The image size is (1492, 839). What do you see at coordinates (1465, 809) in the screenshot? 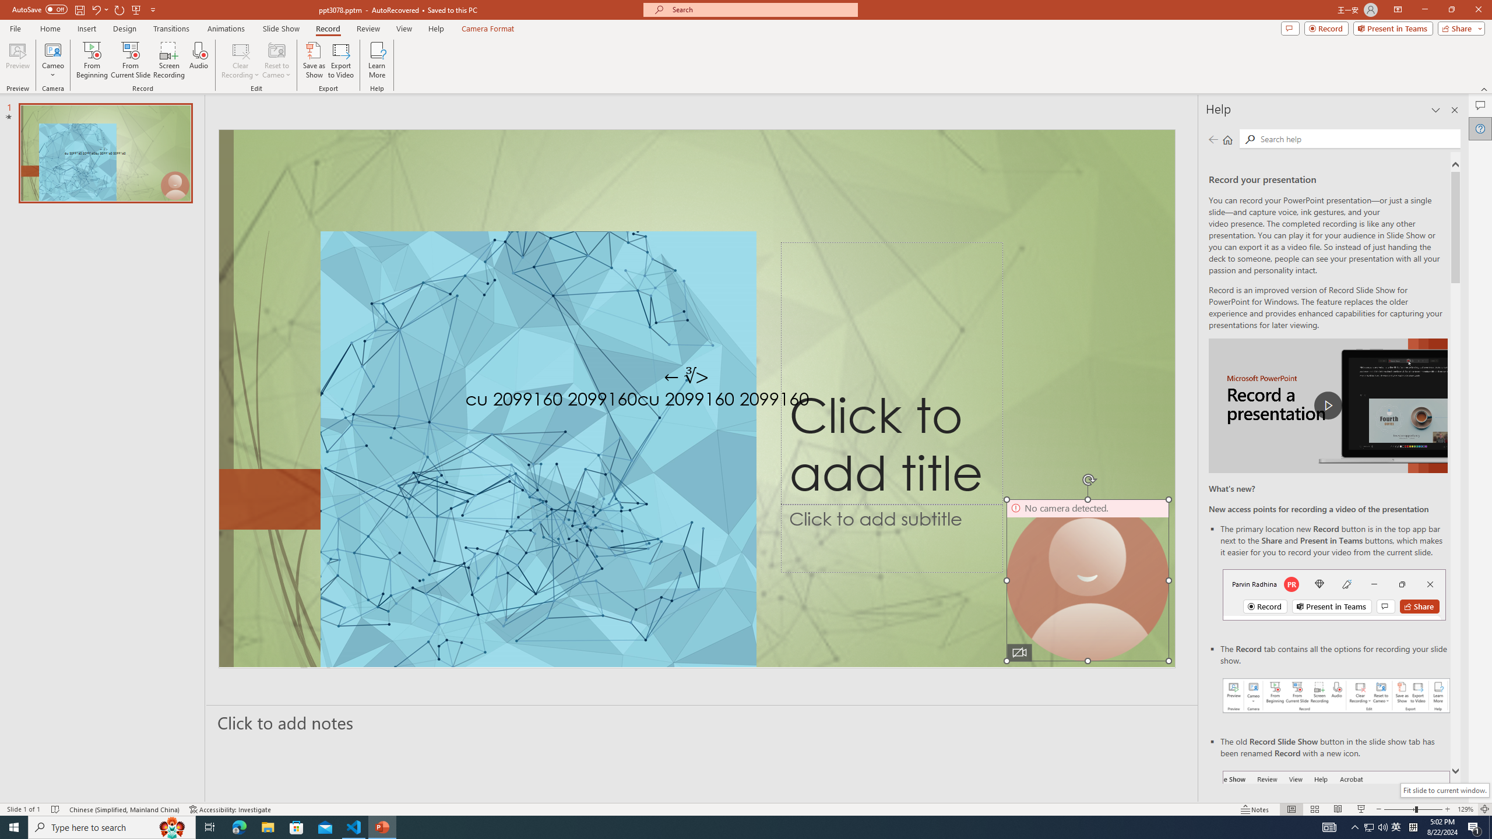
I see `Zoom 129%` at bounding box center [1465, 809].